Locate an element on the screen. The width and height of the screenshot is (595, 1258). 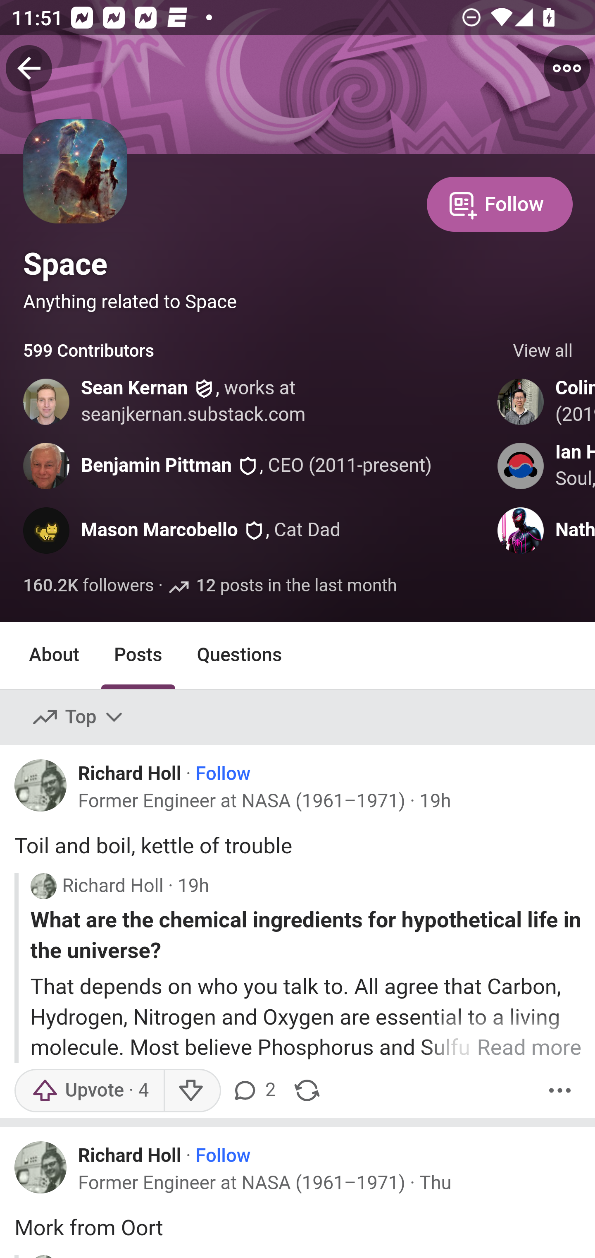
Follow is located at coordinates (500, 203).